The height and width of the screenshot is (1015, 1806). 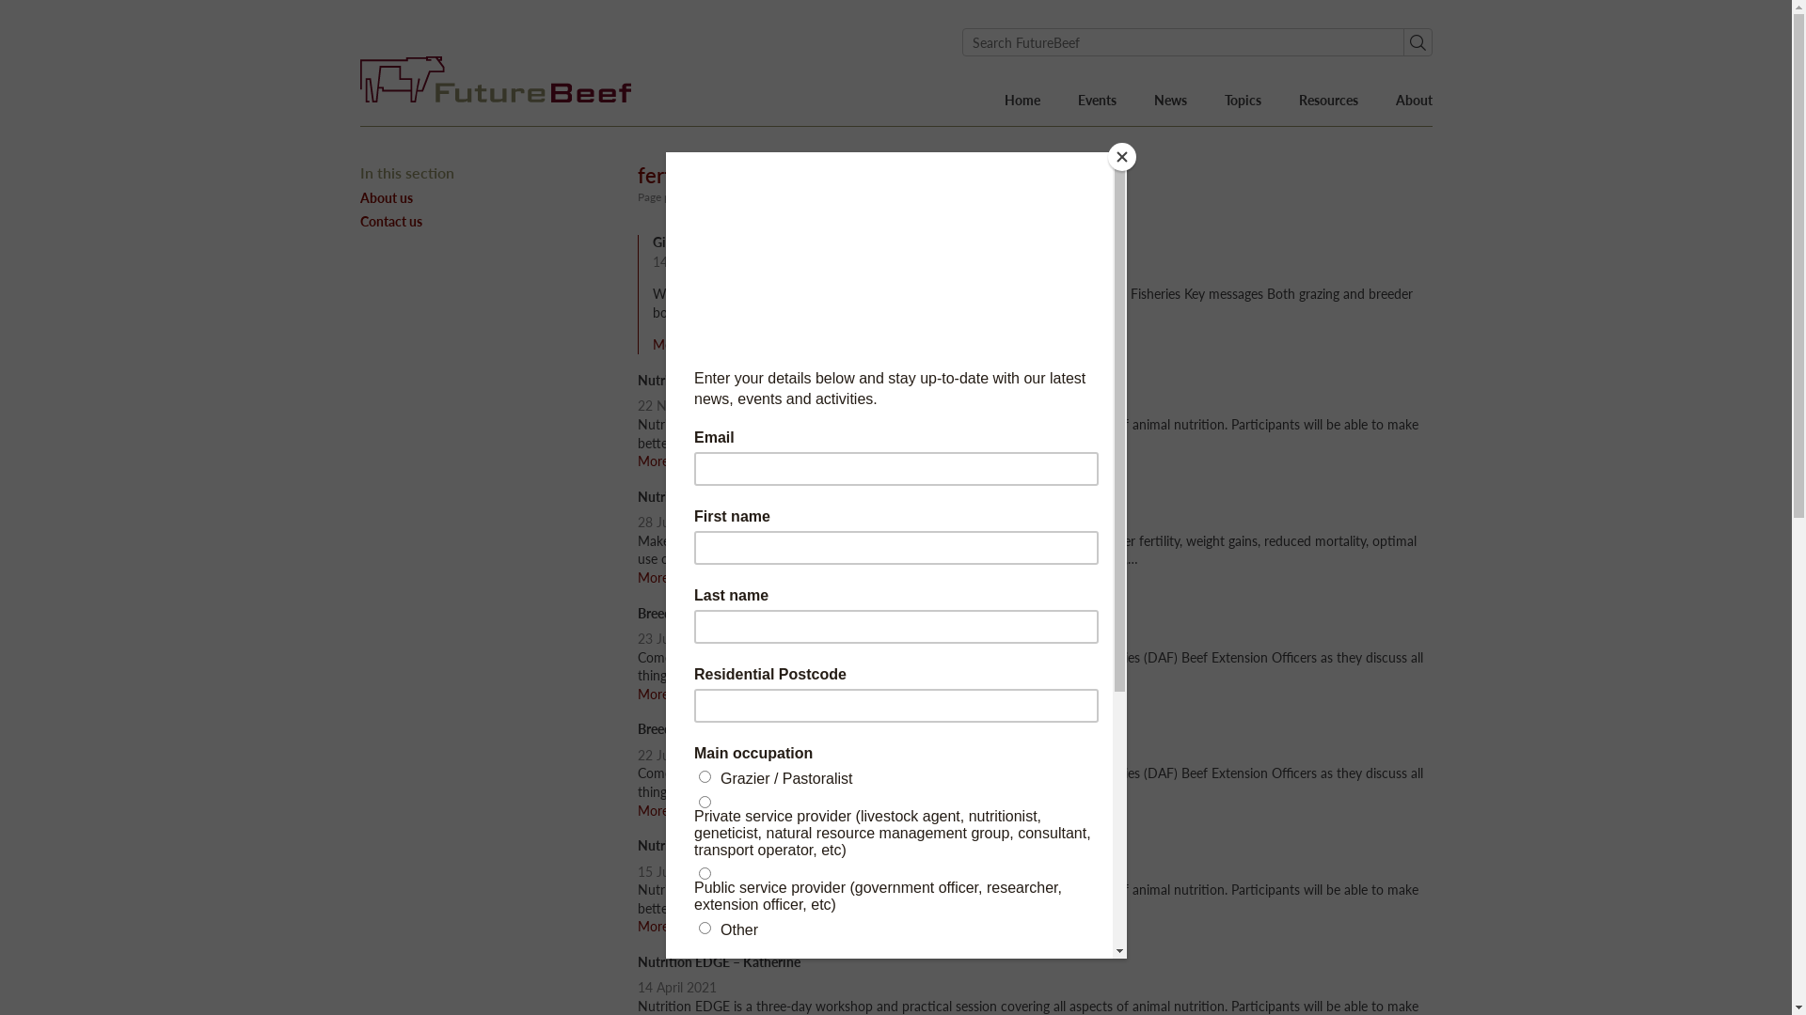 I want to click on News, so click(x=1170, y=101).